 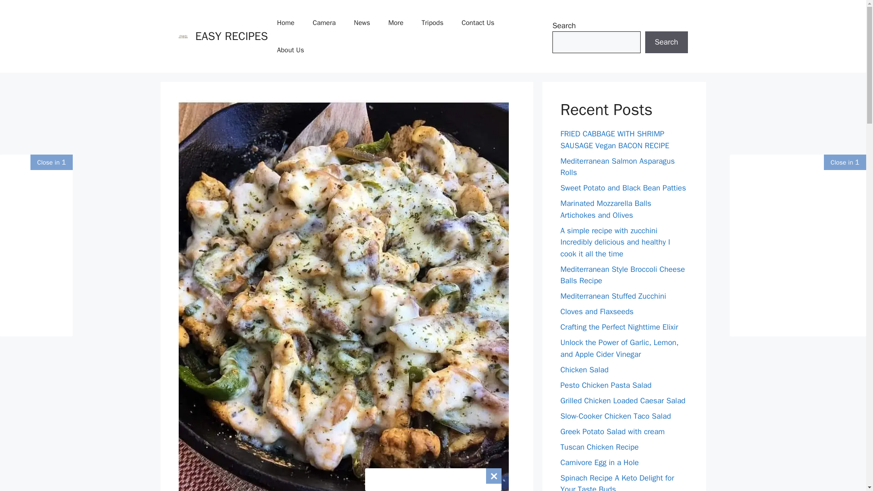 What do you see at coordinates (619, 348) in the screenshot?
I see `Unlock the Power of Garlic, Lemon, and Apple Cider Vinegar` at bounding box center [619, 348].